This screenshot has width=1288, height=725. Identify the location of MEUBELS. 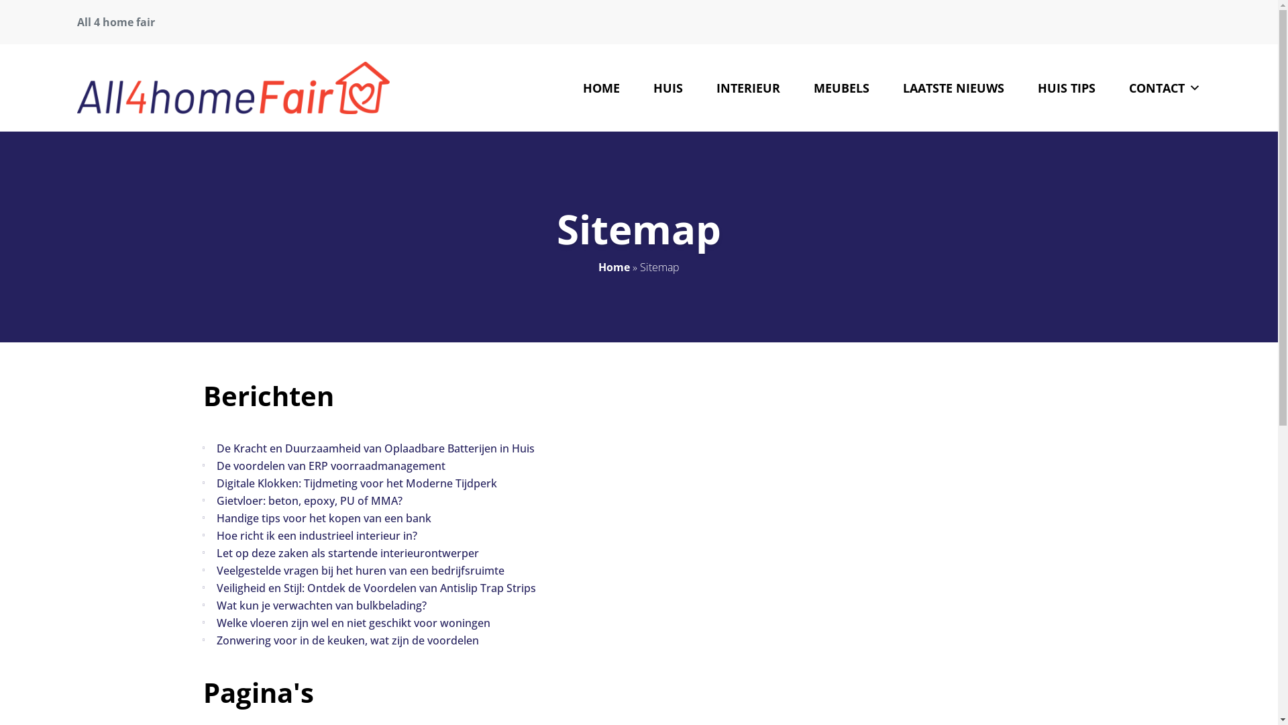
(841, 88).